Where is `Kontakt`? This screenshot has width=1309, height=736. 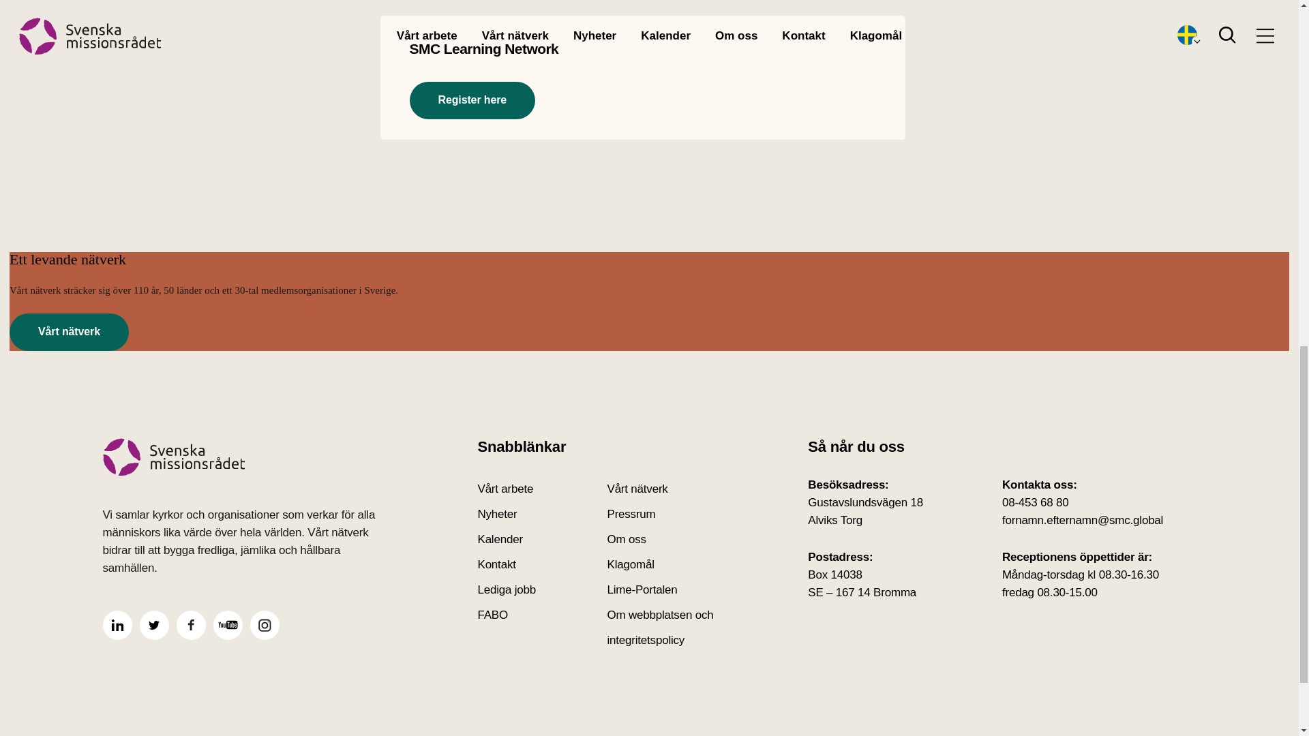
Kontakt is located at coordinates (542, 564).